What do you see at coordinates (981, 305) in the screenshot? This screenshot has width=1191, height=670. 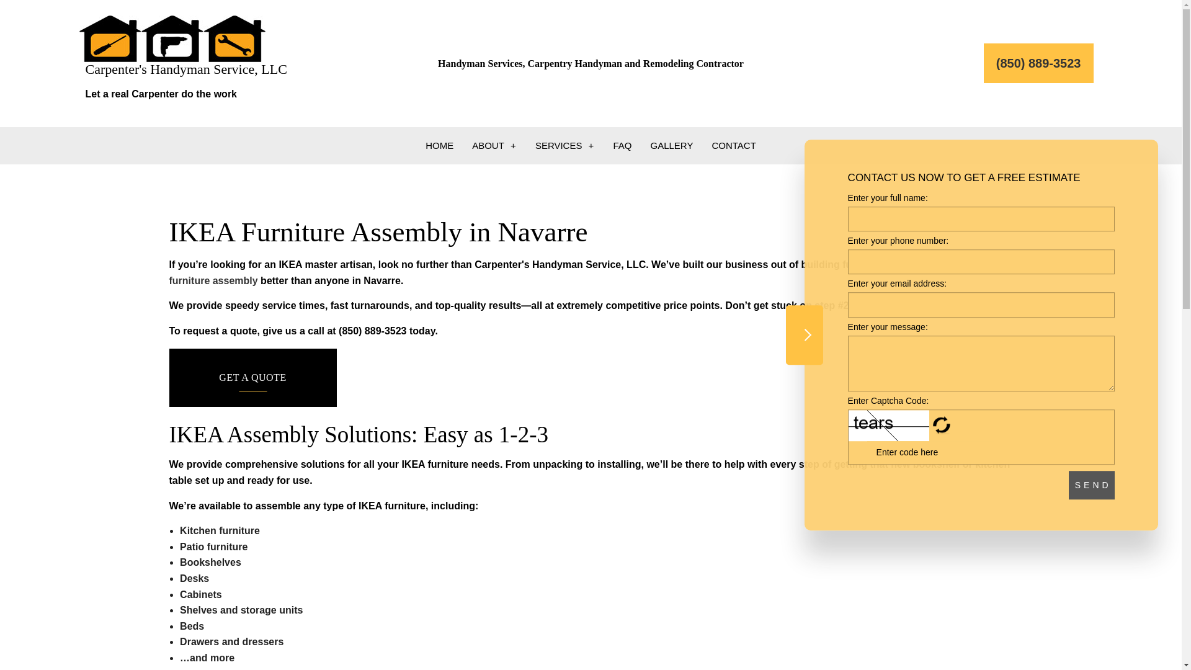 I see `Email Address` at bounding box center [981, 305].